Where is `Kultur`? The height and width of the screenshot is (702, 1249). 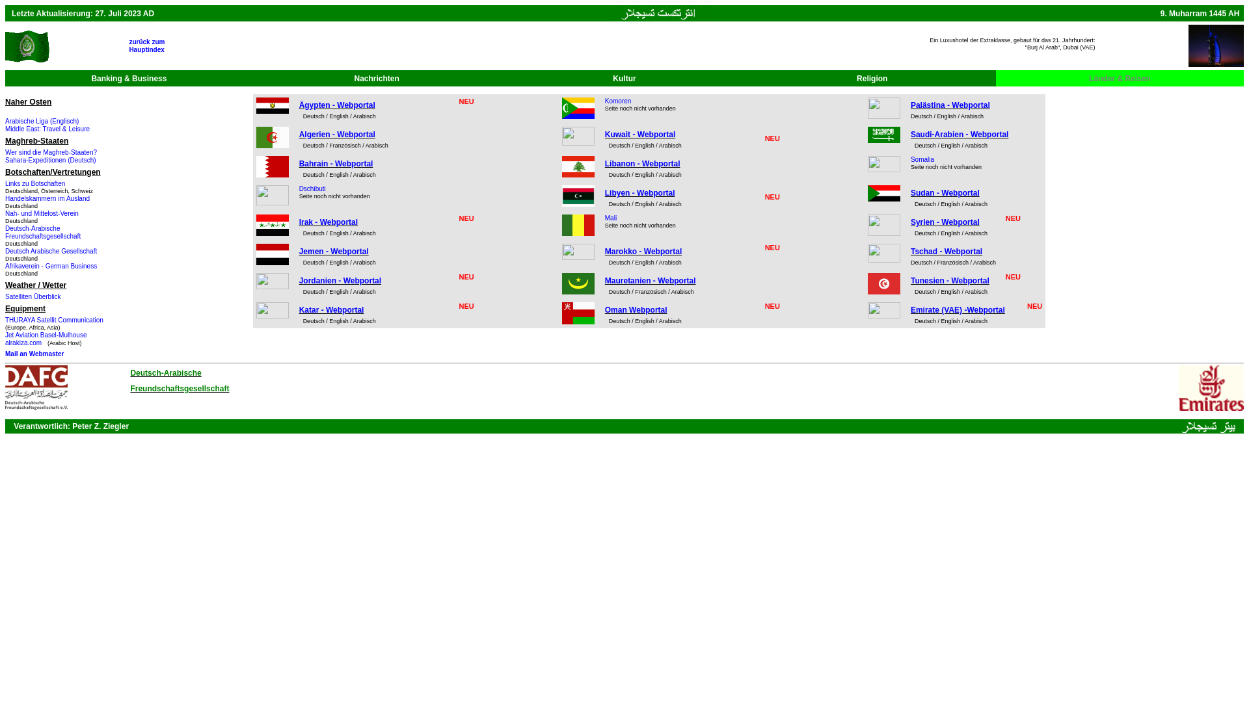 Kultur is located at coordinates (624, 78).